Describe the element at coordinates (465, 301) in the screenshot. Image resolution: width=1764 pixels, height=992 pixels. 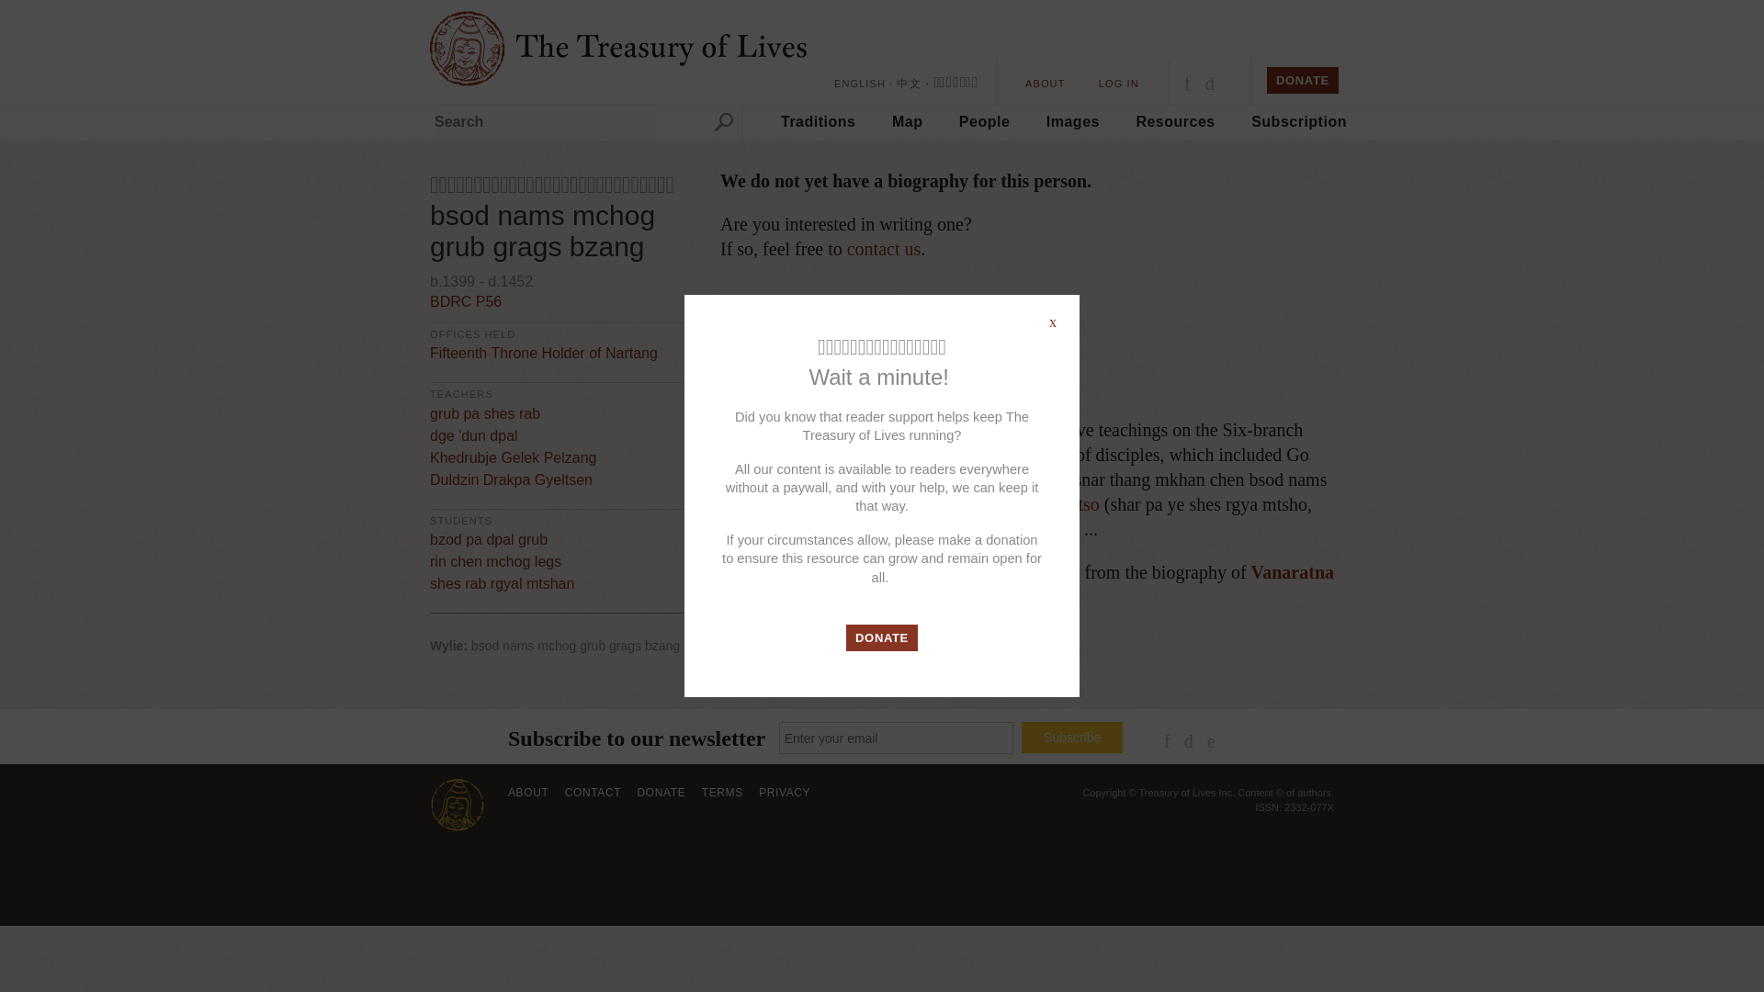
I see `BDRC P56` at that location.